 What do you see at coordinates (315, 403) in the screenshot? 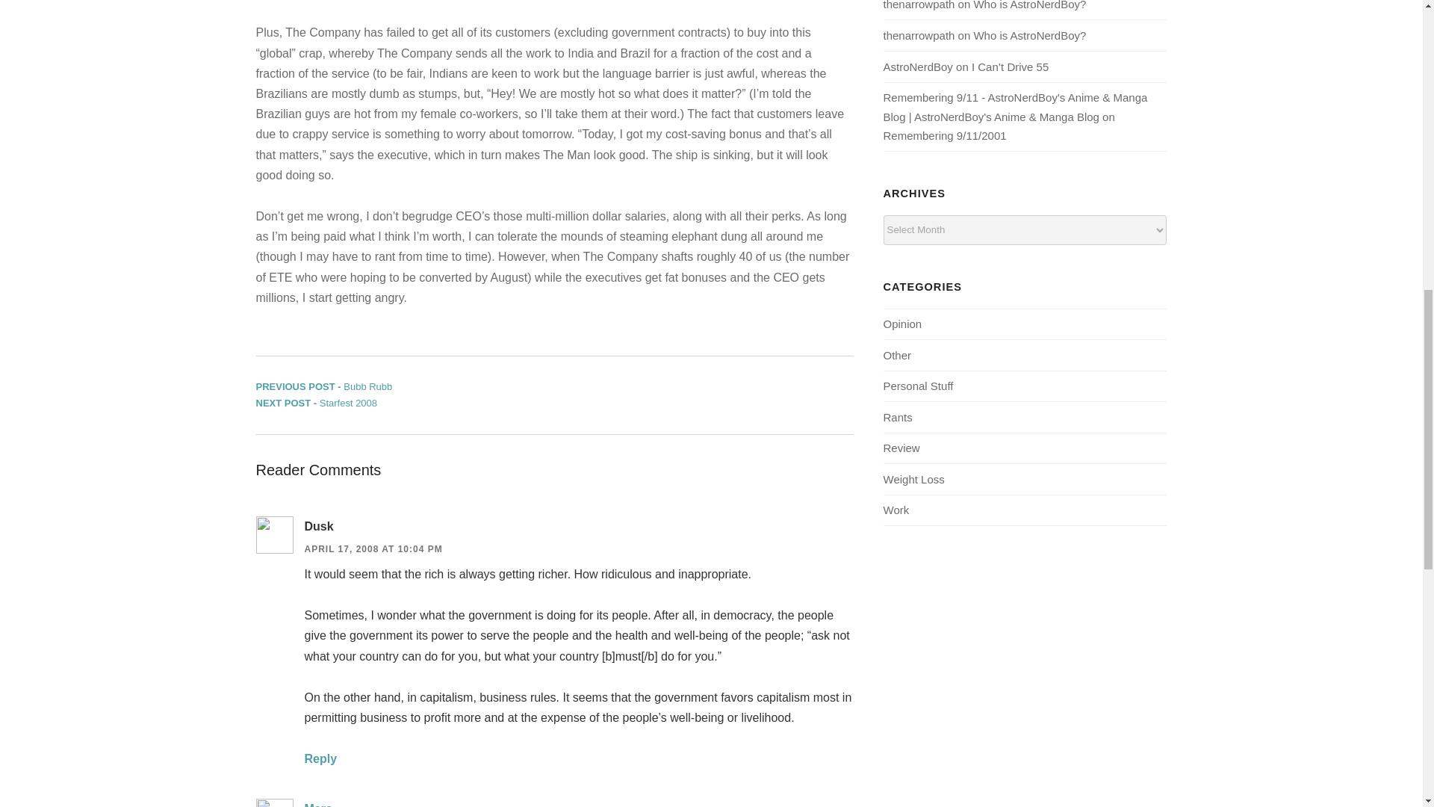
I see `Other` at bounding box center [315, 403].